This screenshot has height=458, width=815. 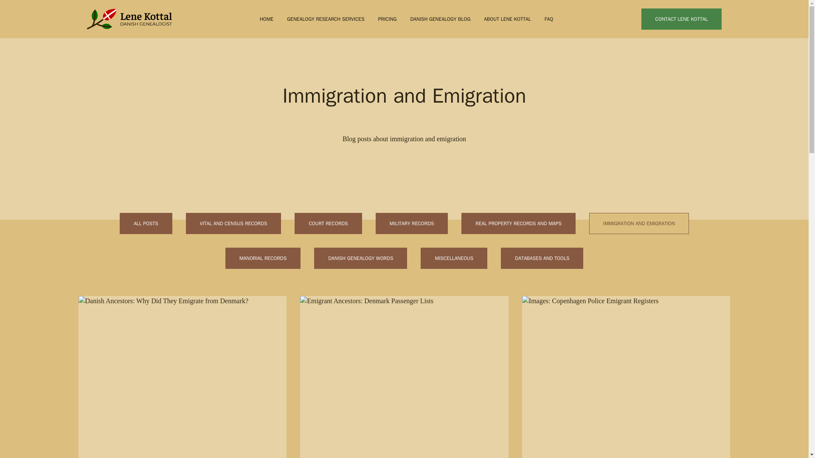 I want to click on GENEALOGY RESEARCH SERVICES, so click(x=325, y=19).